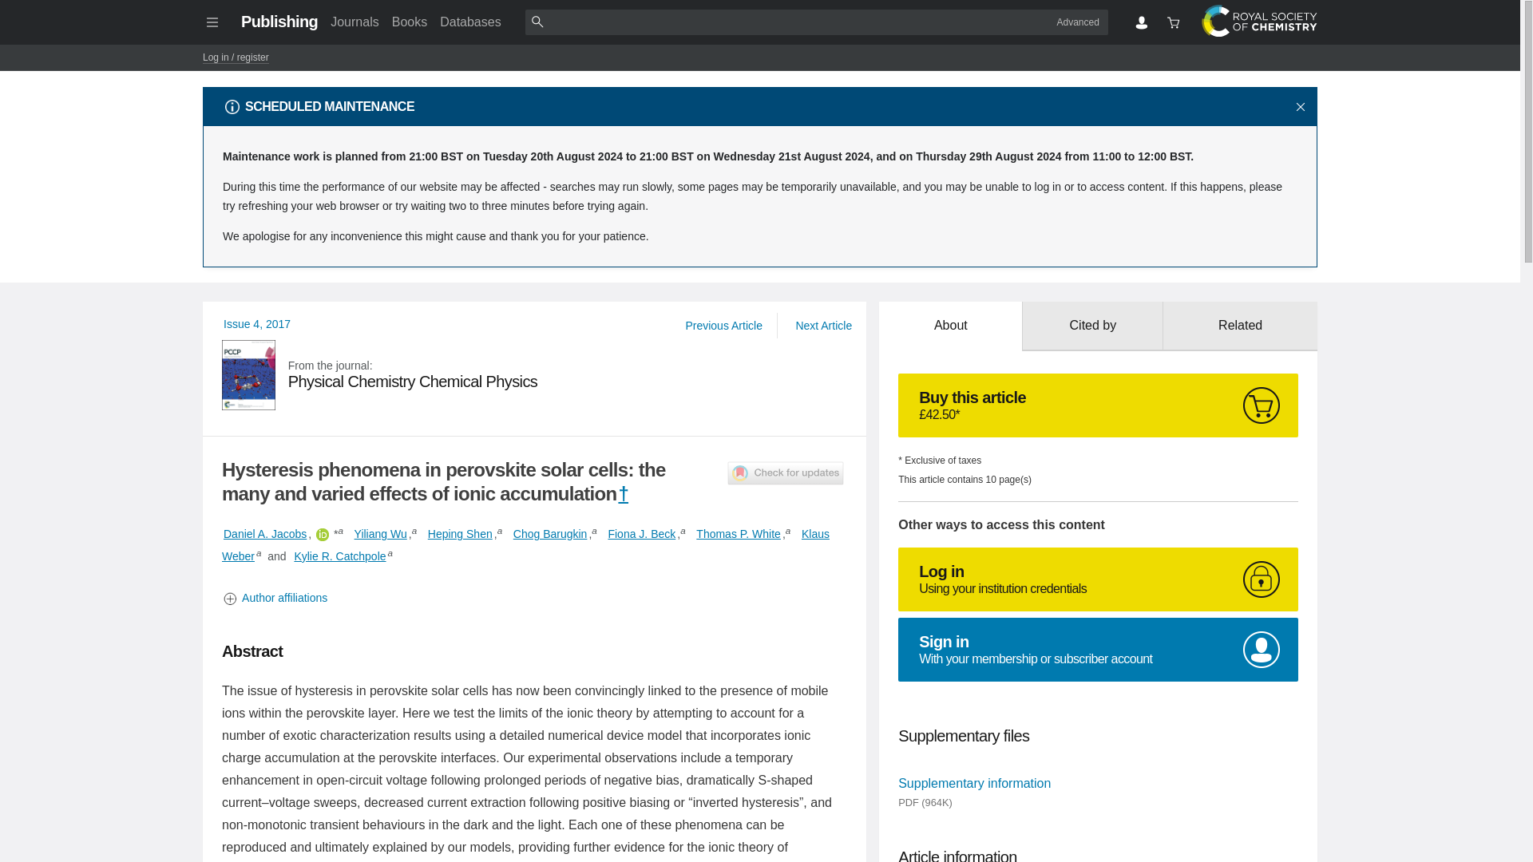  Describe the element at coordinates (340, 556) in the screenshot. I see `Kylie R. Catchpole` at that location.